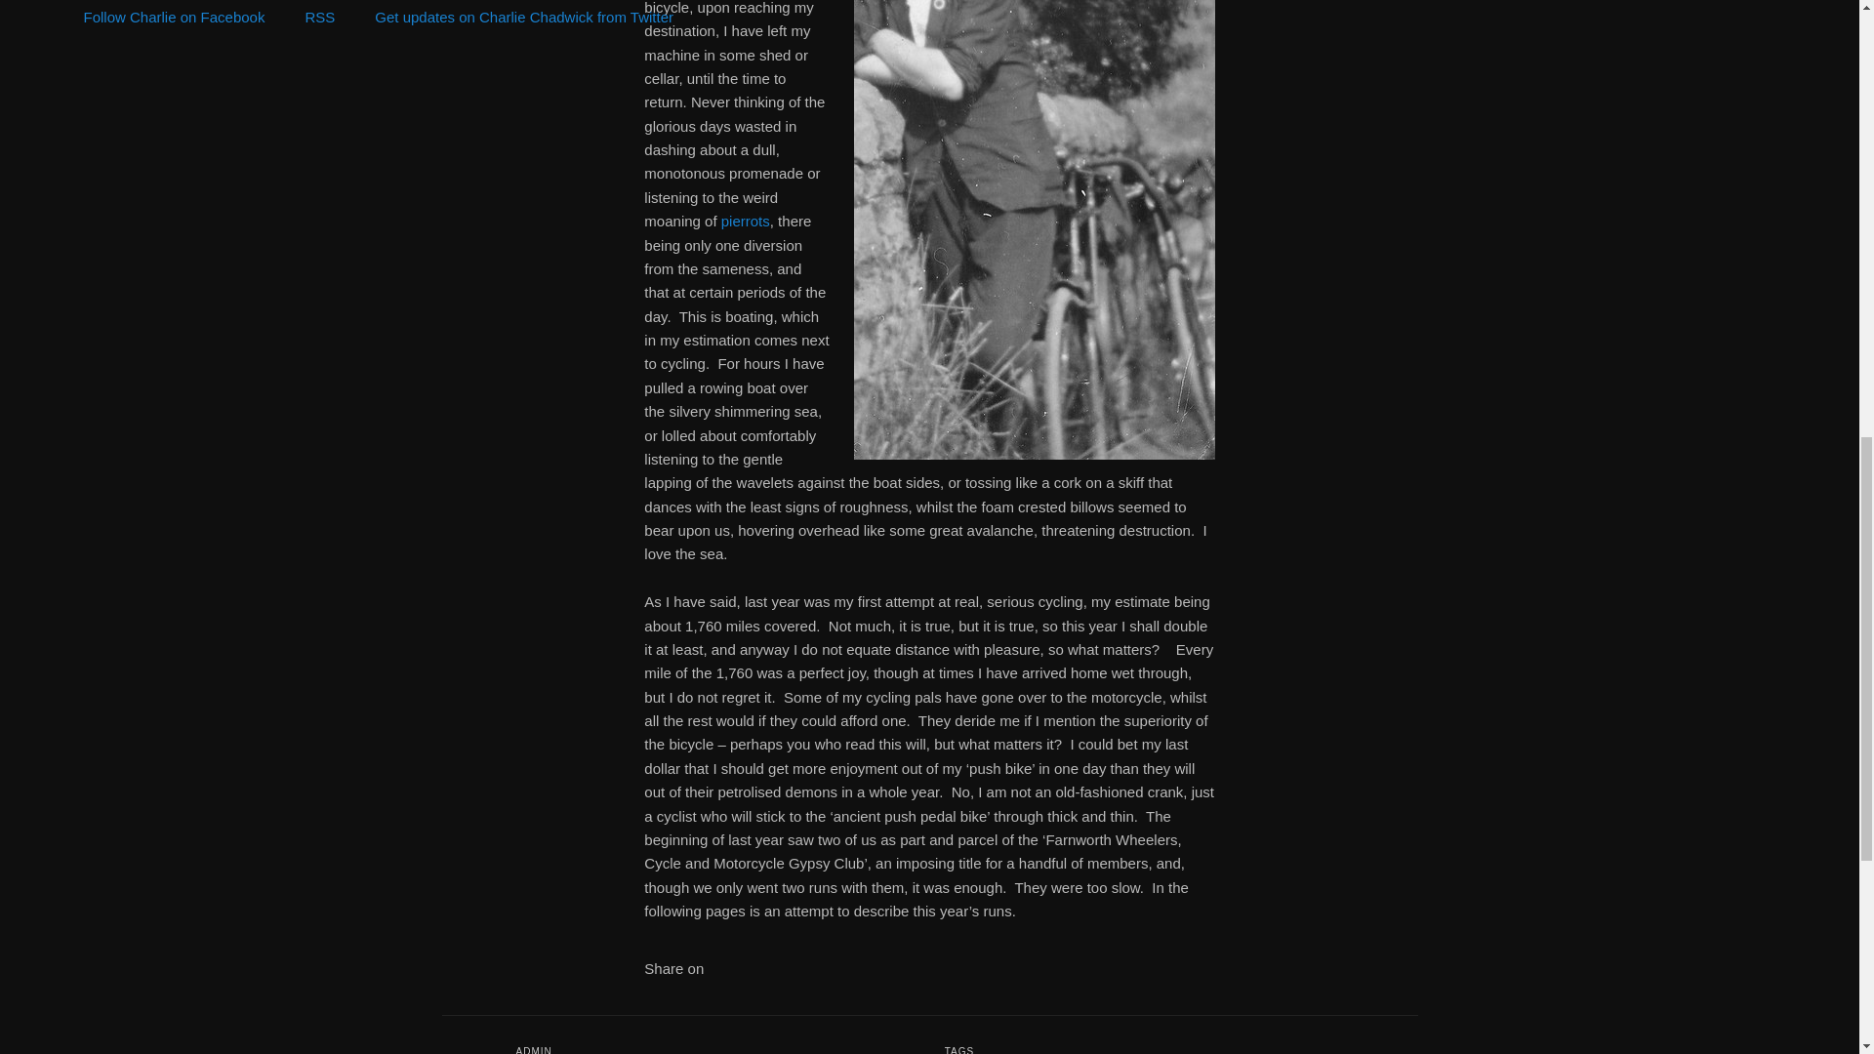 Image resolution: width=1874 pixels, height=1054 pixels. What do you see at coordinates (718, 975) in the screenshot?
I see `Share this post : Sunday, January 1 on Facebook` at bounding box center [718, 975].